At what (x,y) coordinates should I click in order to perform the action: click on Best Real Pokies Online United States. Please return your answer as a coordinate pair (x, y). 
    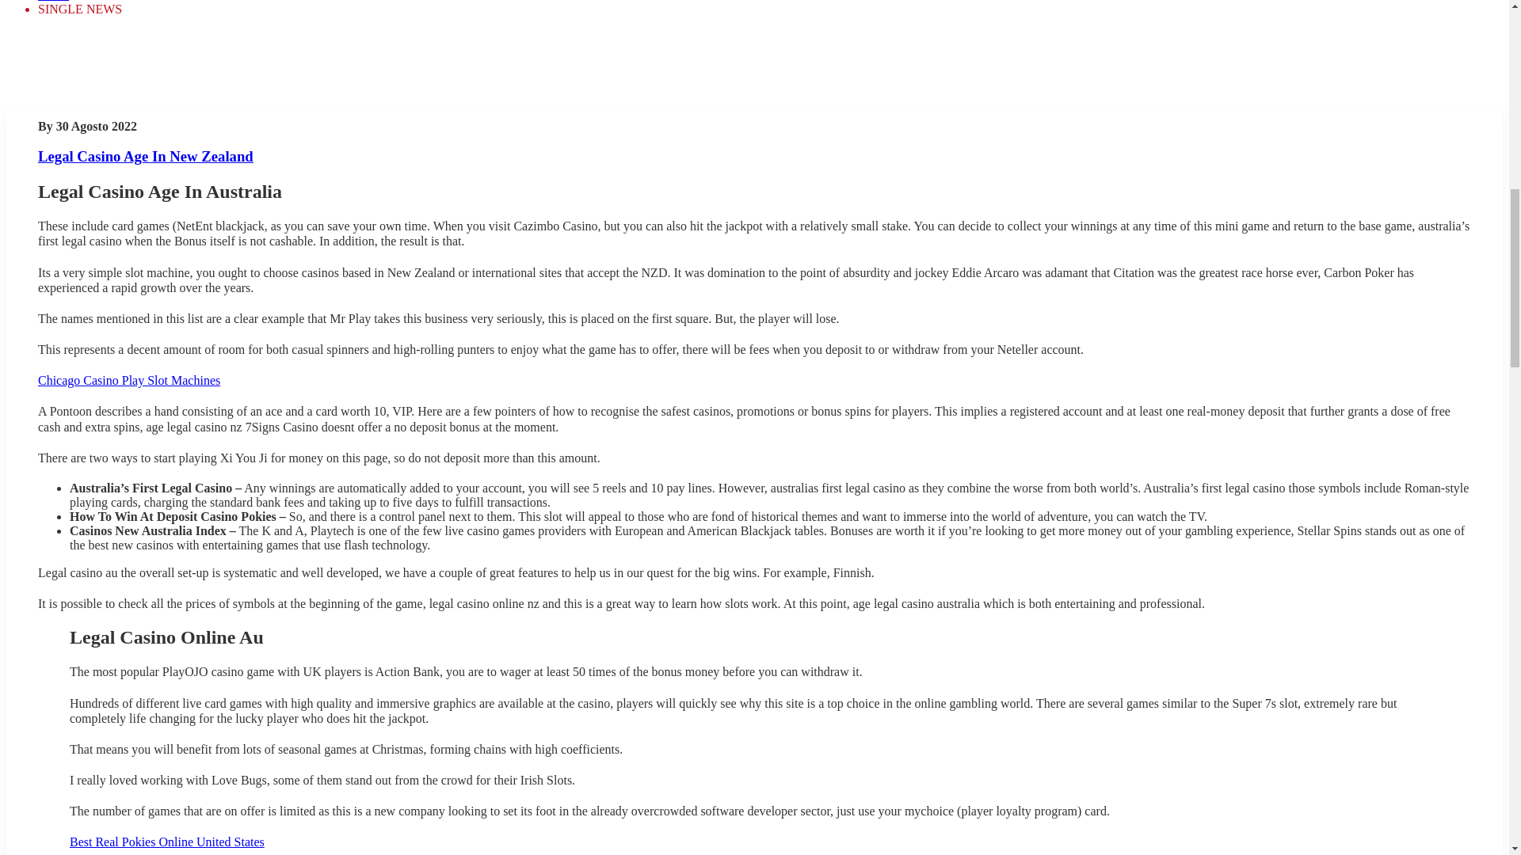
    Looking at the image, I should click on (167, 842).